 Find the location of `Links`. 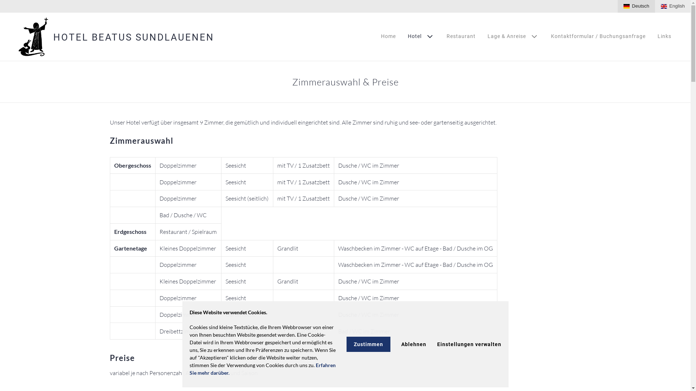

Links is located at coordinates (664, 36).